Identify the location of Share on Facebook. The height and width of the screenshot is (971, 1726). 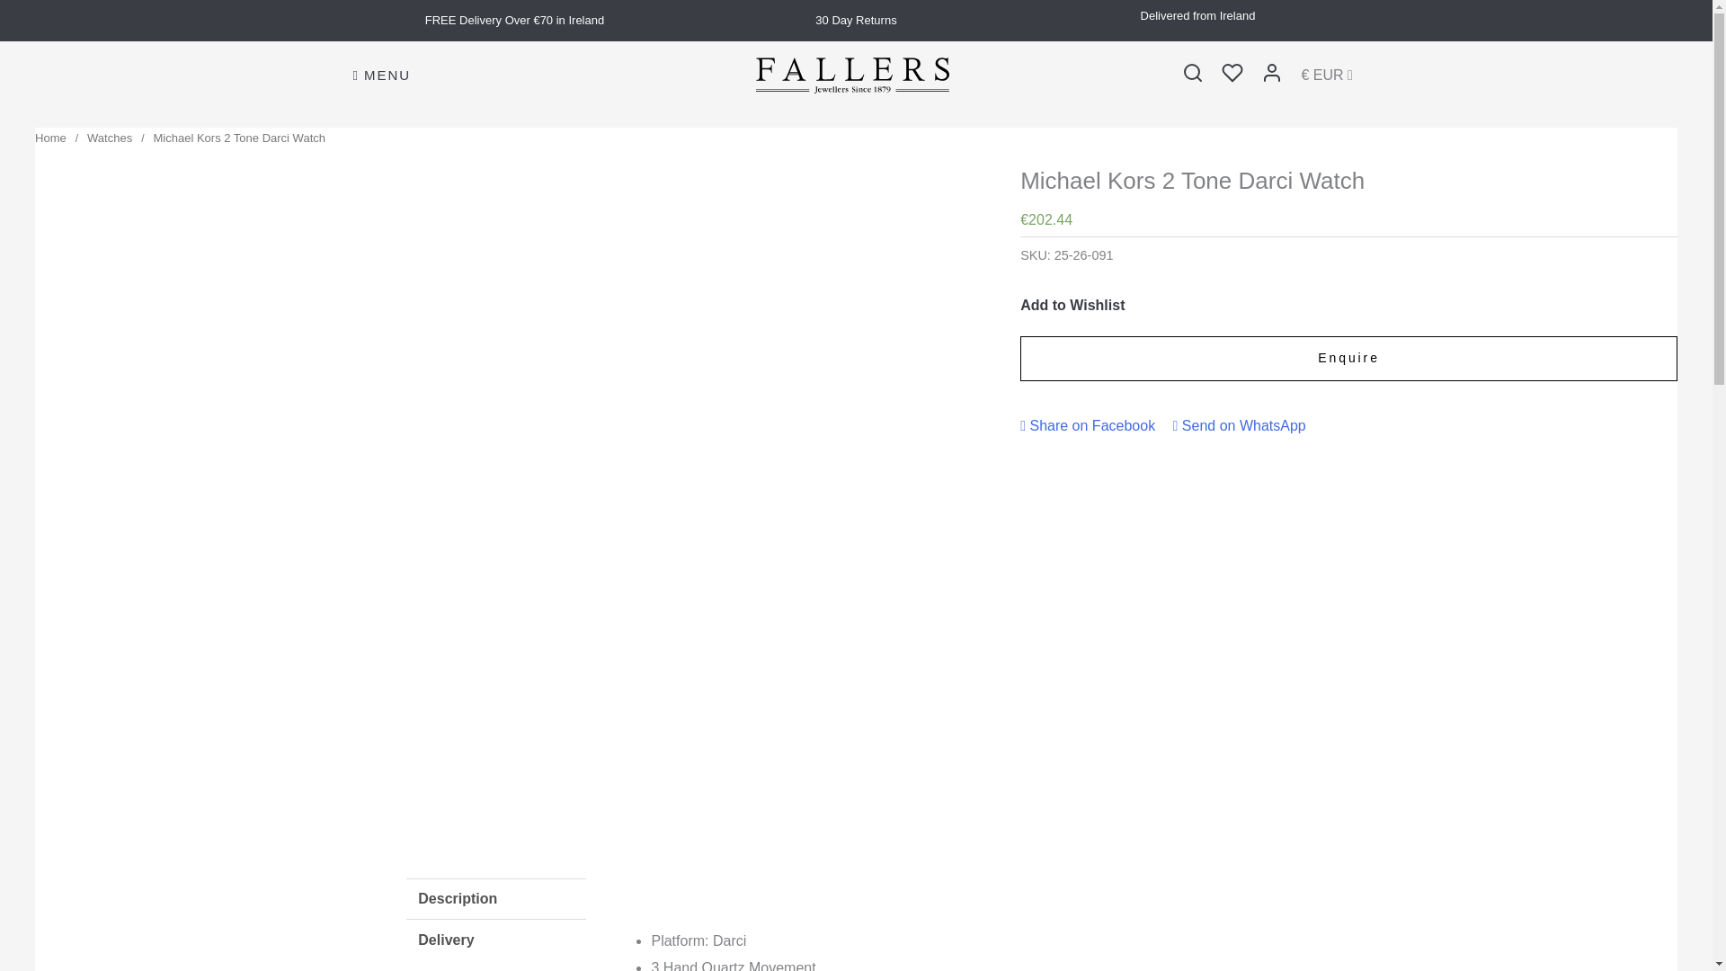
(1087, 425).